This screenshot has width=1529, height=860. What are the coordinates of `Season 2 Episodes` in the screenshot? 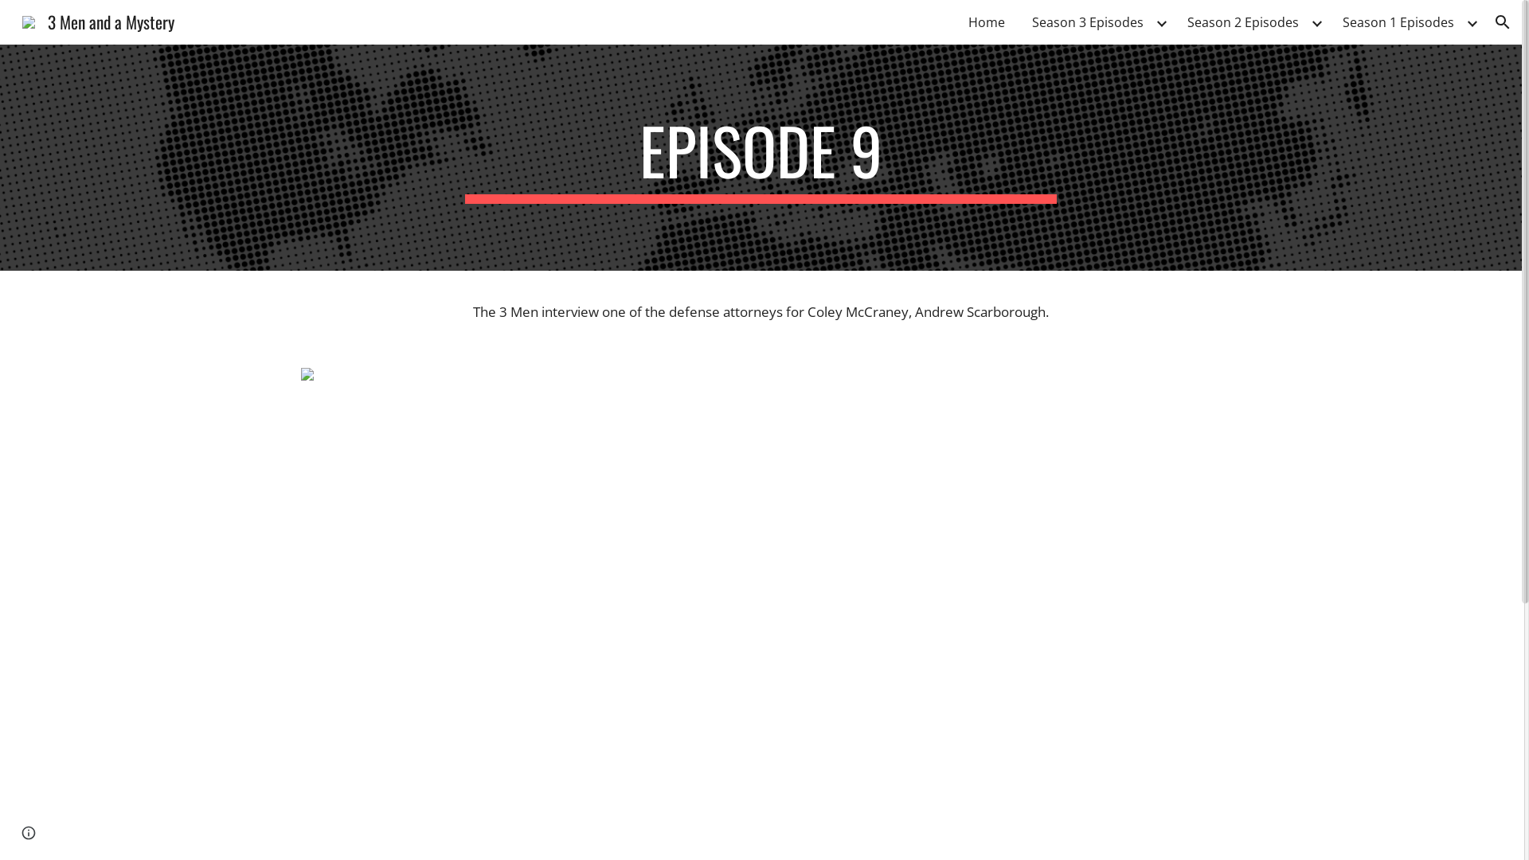 It's located at (1243, 22).